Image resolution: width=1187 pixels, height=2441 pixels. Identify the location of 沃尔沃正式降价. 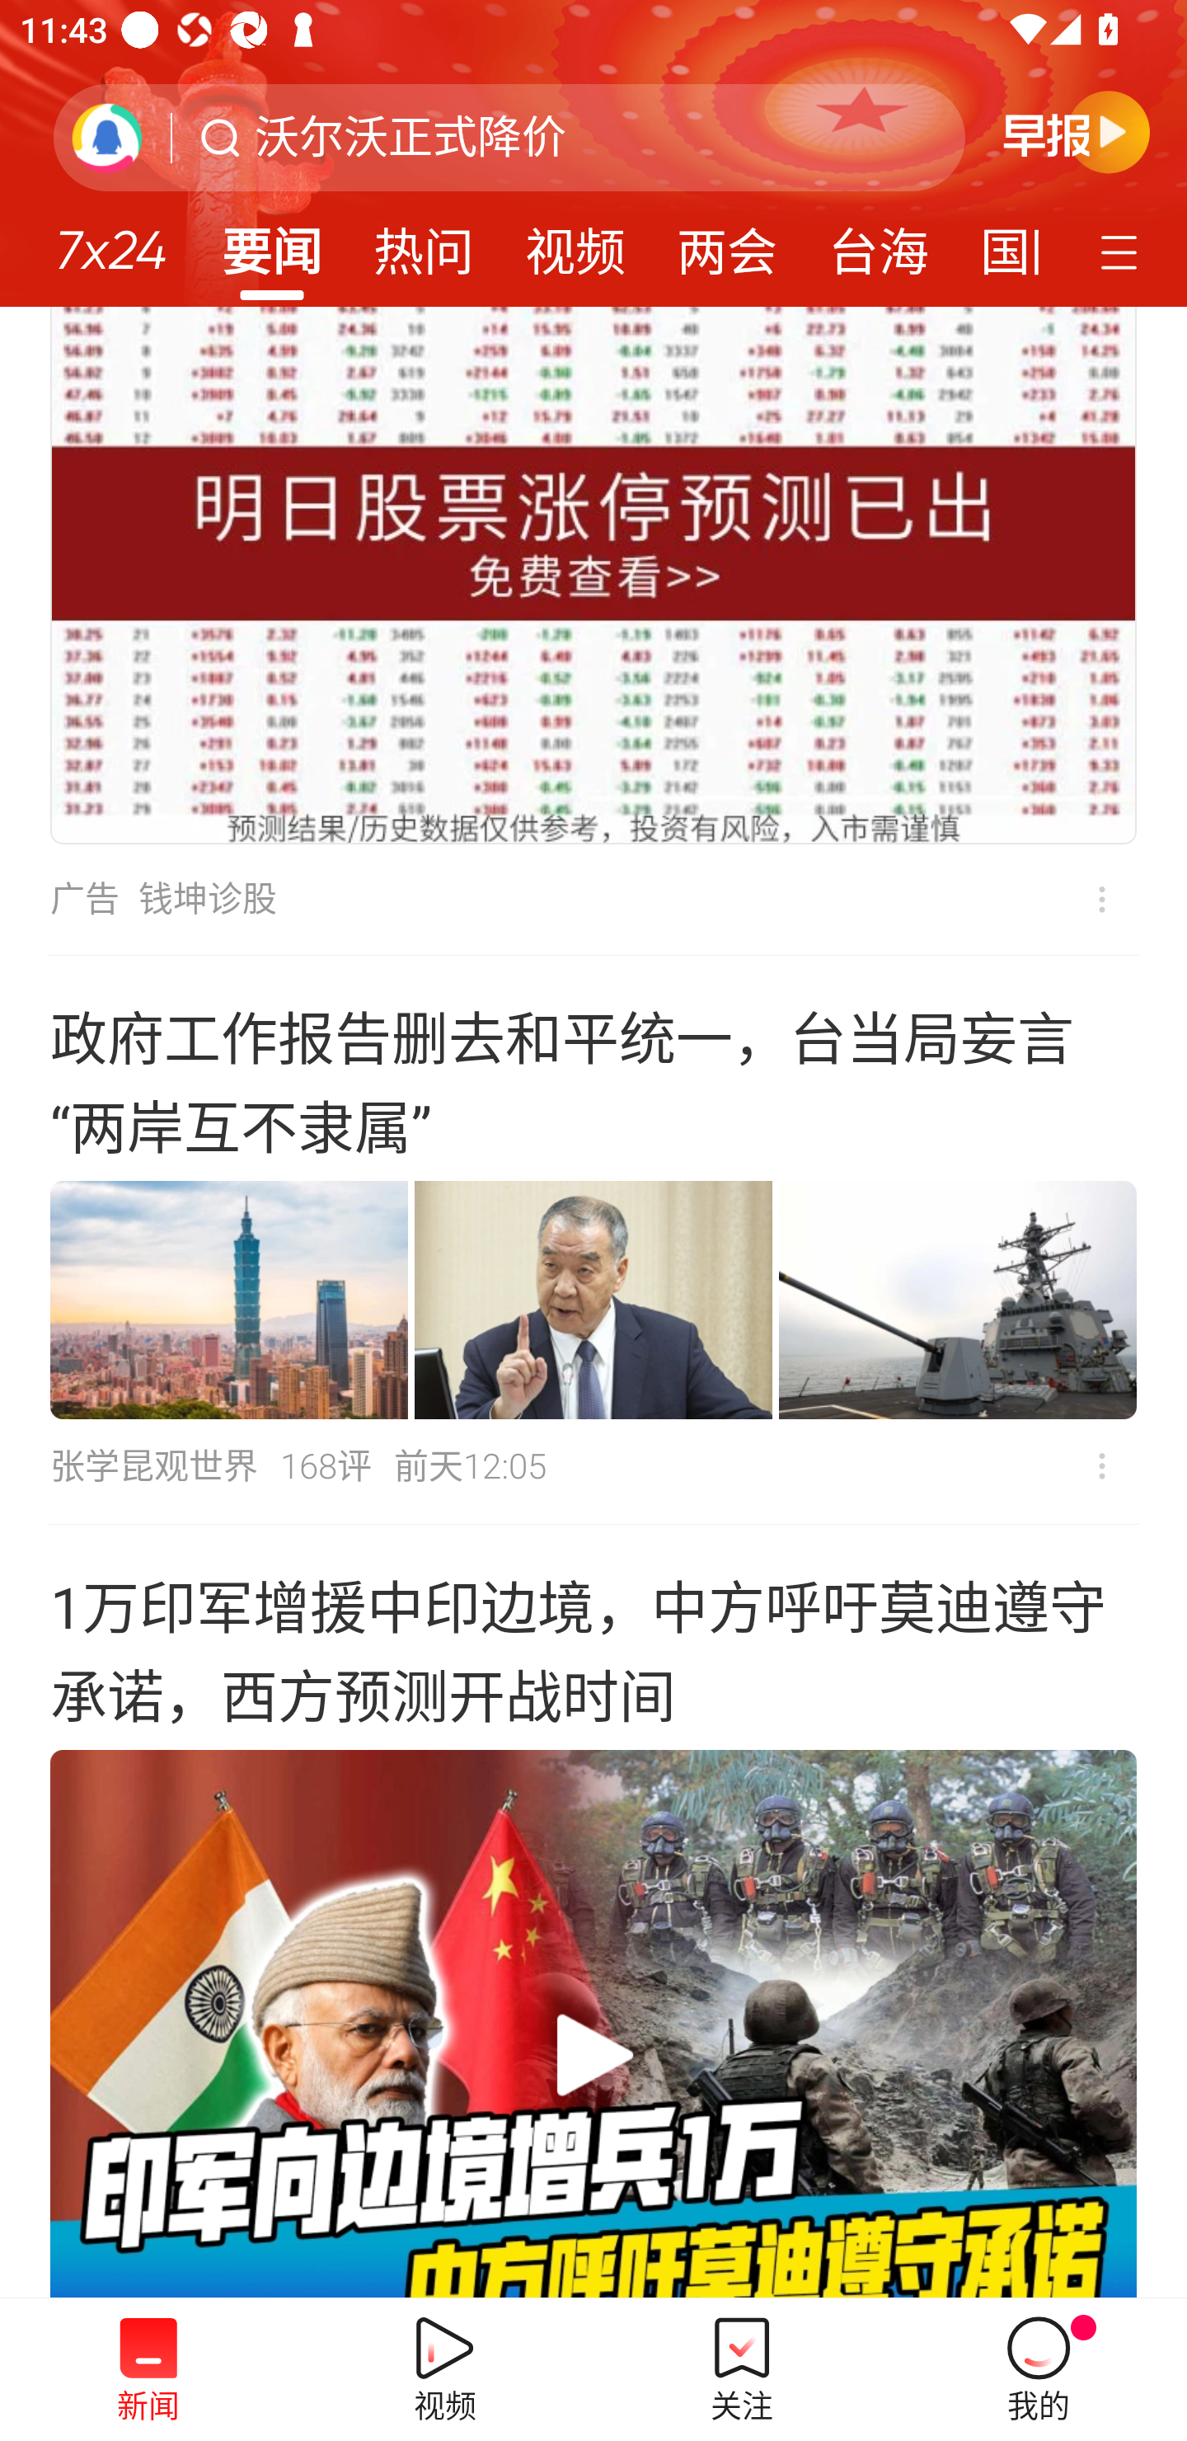
(411, 138).